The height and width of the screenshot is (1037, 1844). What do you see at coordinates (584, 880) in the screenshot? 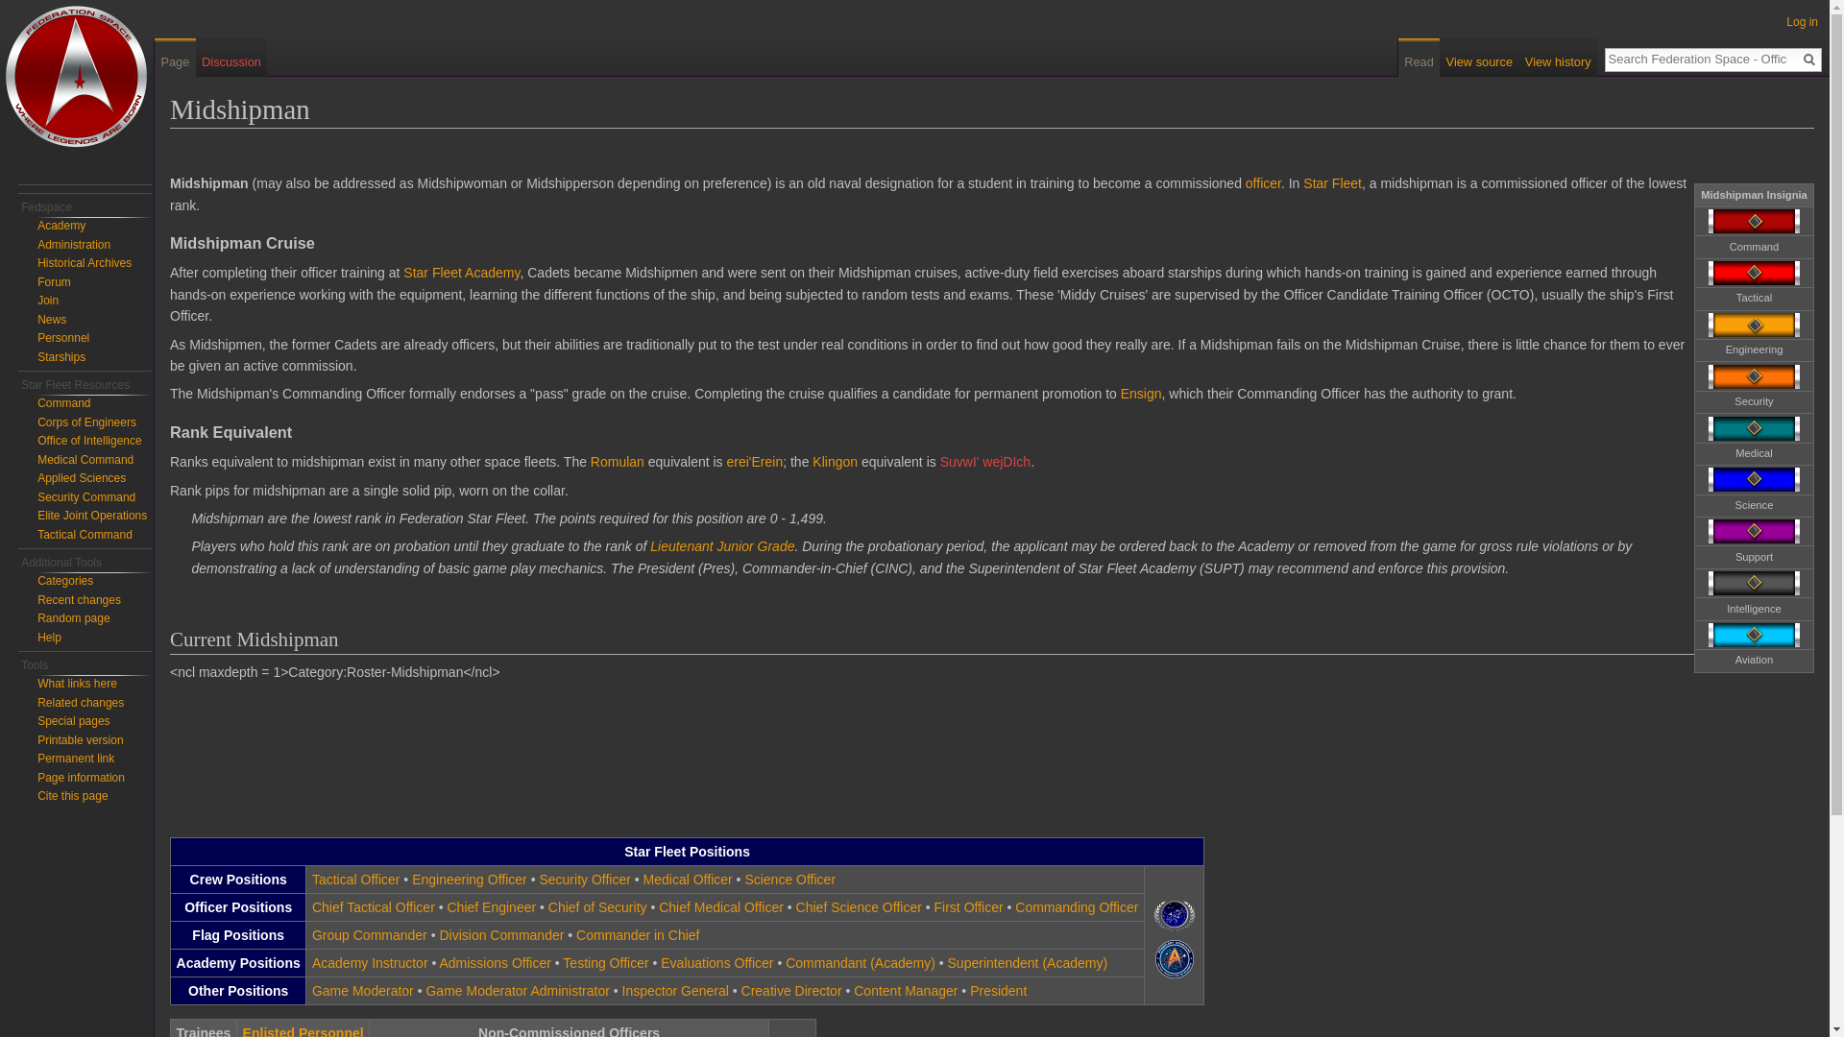
I see `Security Officer` at bounding box center [584, 880].